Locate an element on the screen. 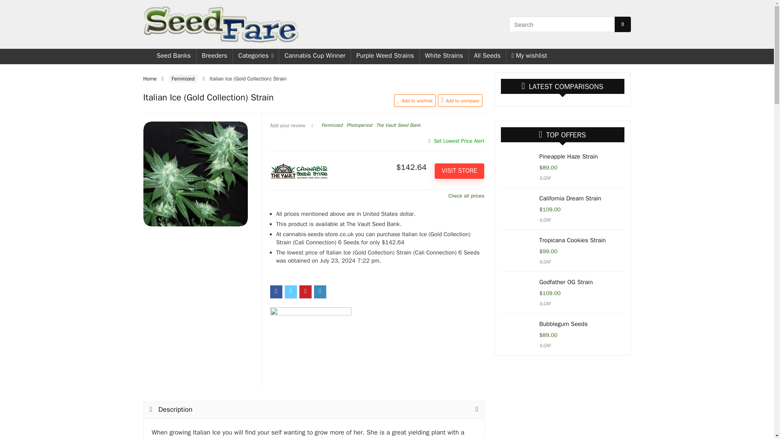  View all posts in Photoperiod is located at coordinates (359, 125).